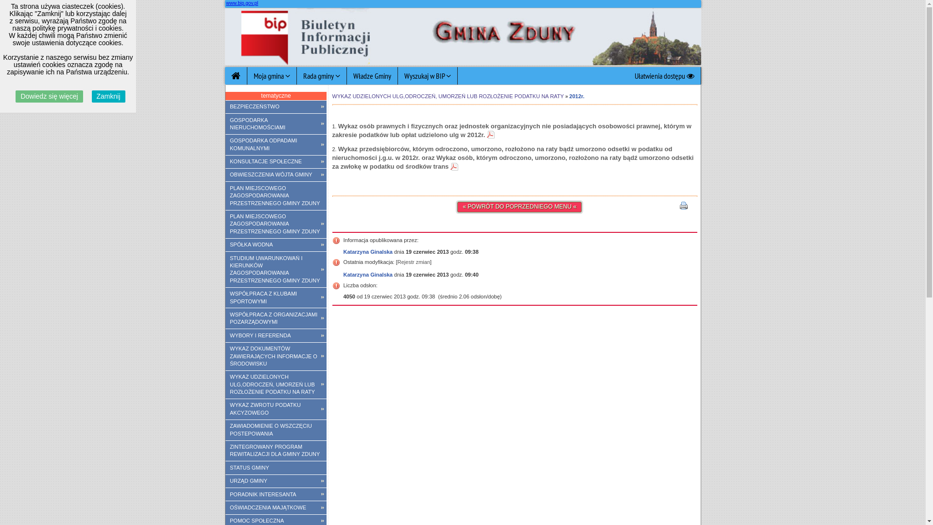 This screenshot has height=525, width=933. Describe the element at coordinates (276, 451) in the screenshot. I see `ZINTEGROWANY PROGRAM REWITALIZACJI DLA GMINY ZDUNY` at that location.